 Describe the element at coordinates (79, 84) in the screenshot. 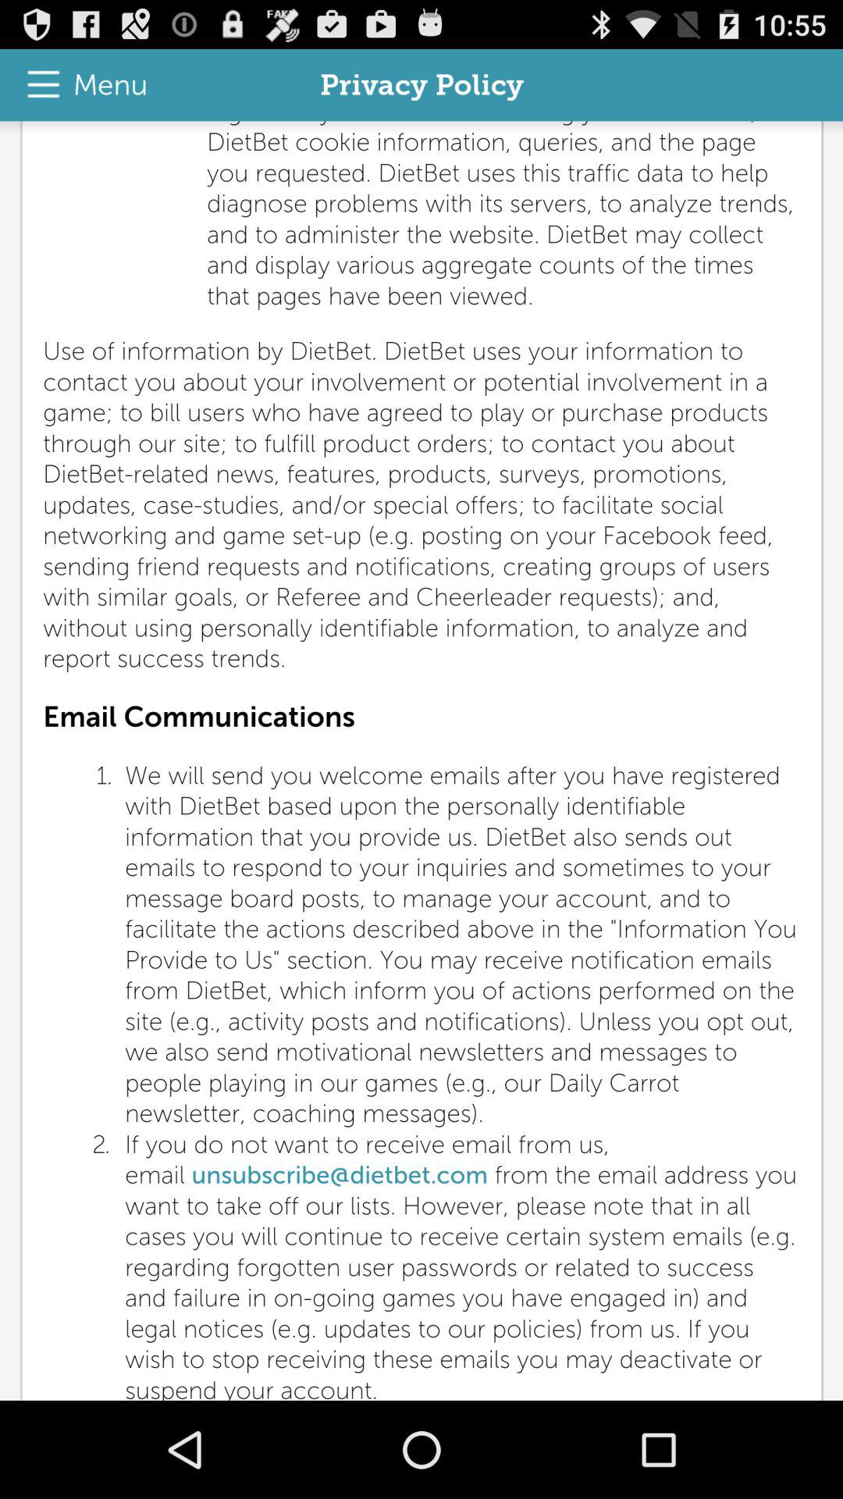

I see `choose app to the left of the privacy policy` at that location.